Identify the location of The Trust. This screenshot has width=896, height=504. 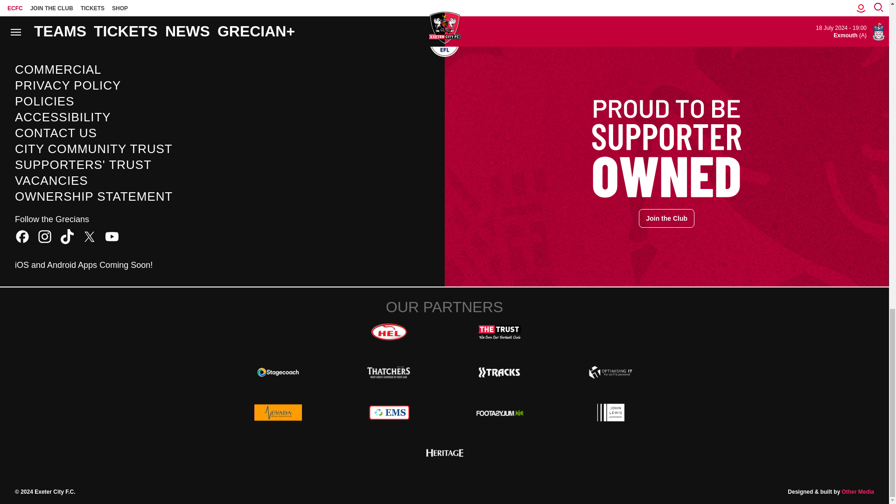
(499, 332).